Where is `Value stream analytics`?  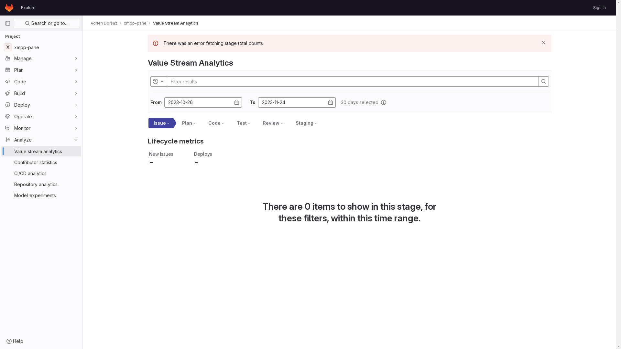
Value stream analytics is located at coordinates (41, 151).